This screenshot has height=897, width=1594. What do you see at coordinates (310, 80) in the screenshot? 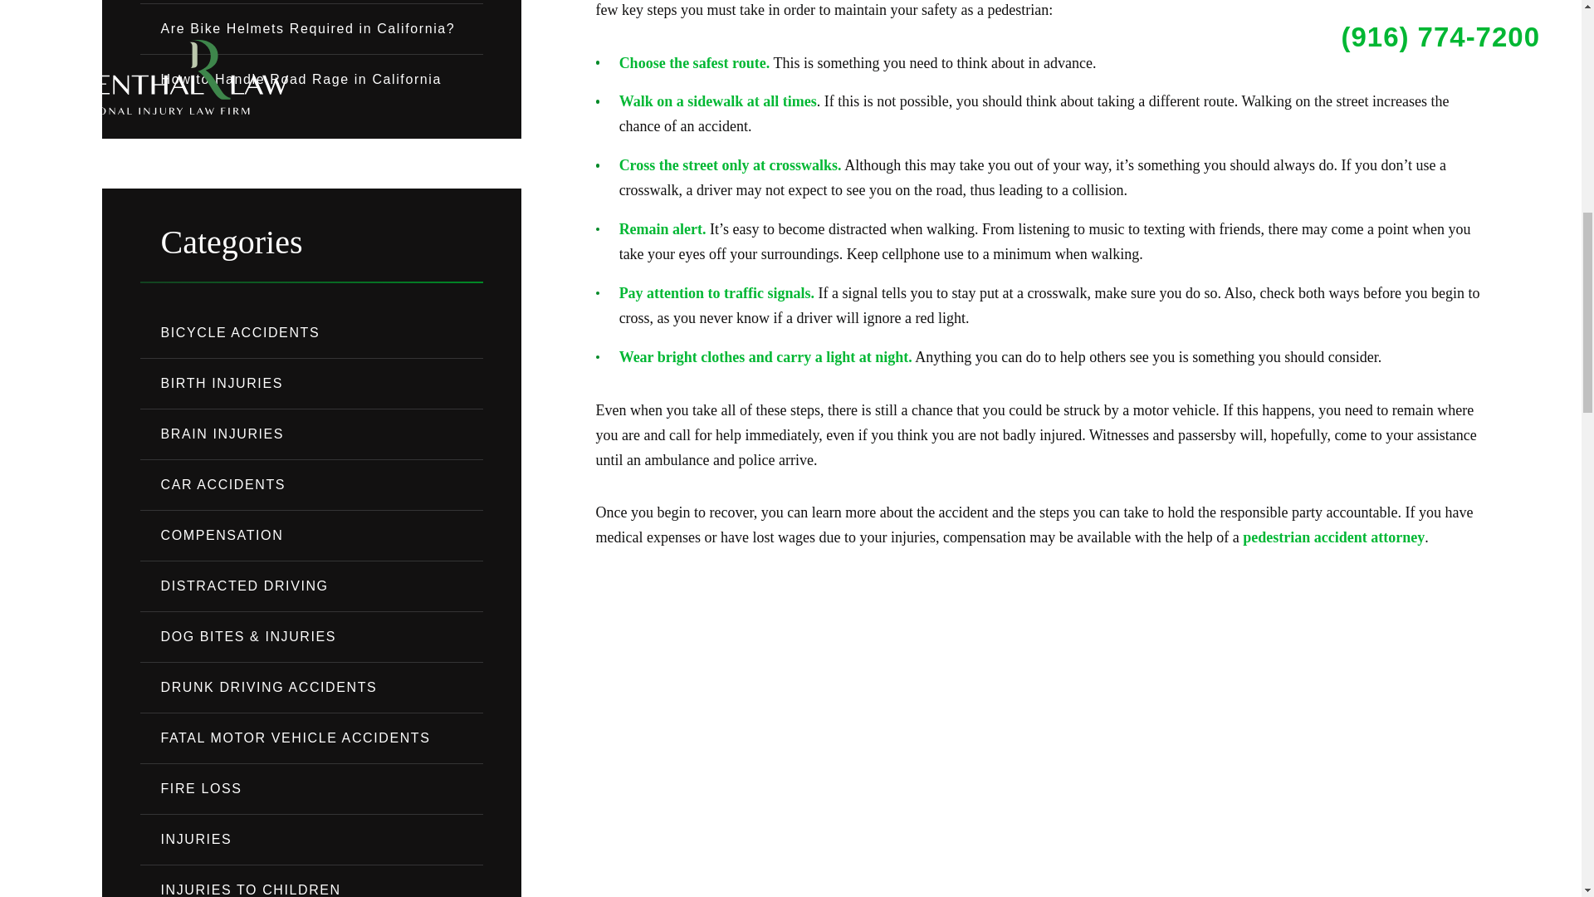
I see `How to Handle Road Rage in California` at bounding box center [310, 80].